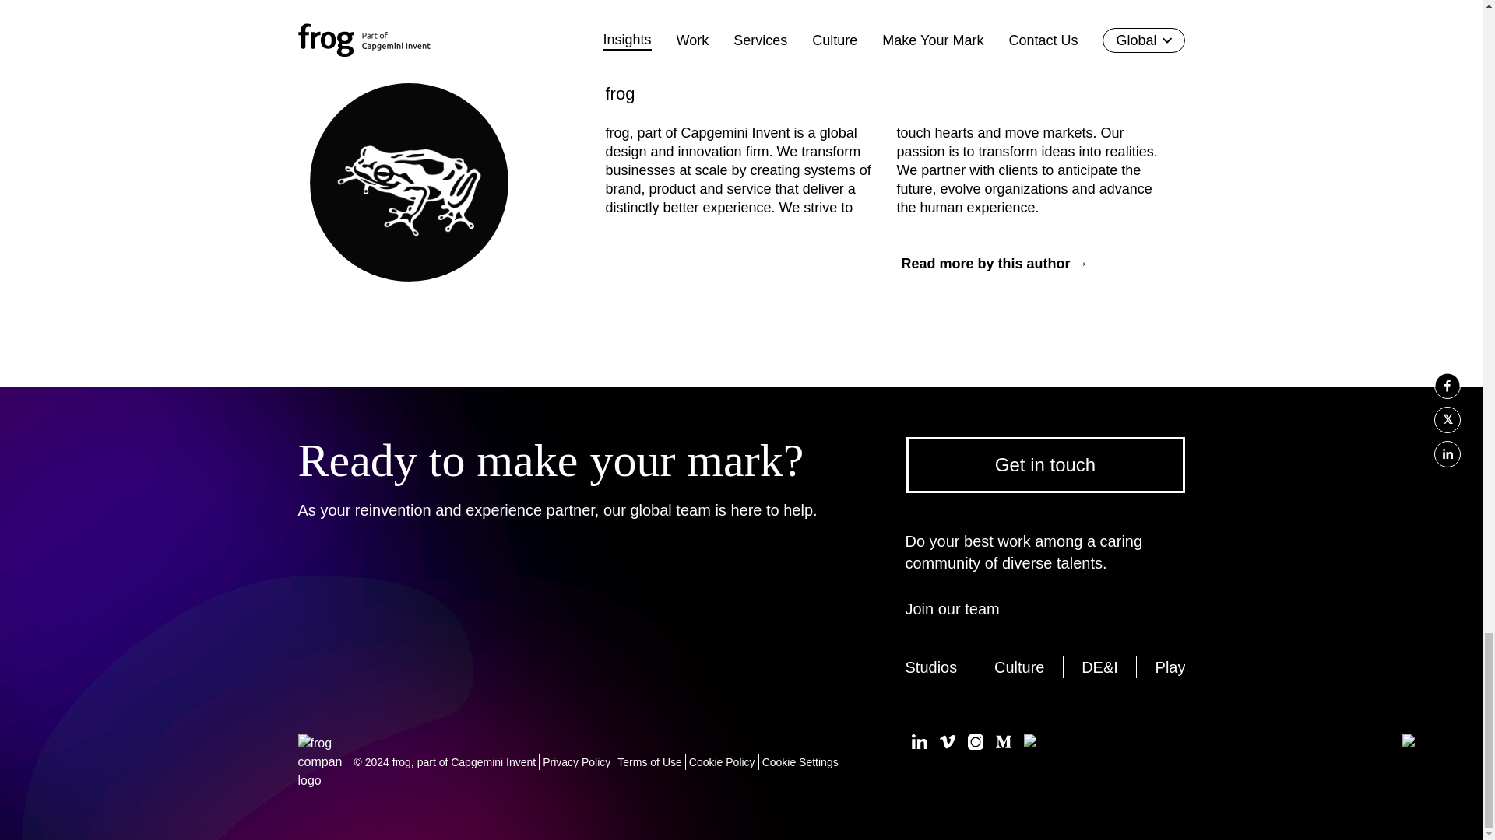 This screenshot has width=1495, height=840. Describe the element at coordinates (930, 667) in the screenshot. I see `Studios` at that location.